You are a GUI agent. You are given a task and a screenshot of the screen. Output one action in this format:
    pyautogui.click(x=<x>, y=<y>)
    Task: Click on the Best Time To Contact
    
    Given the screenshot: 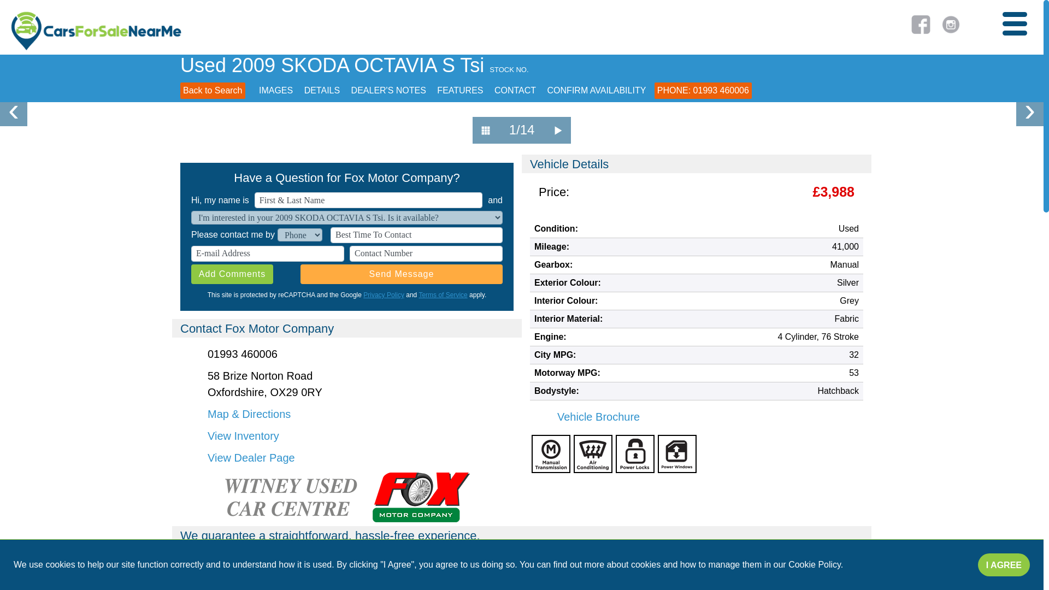 What is the action you would take?
    pyautogui.click(x=416, y=235)
    